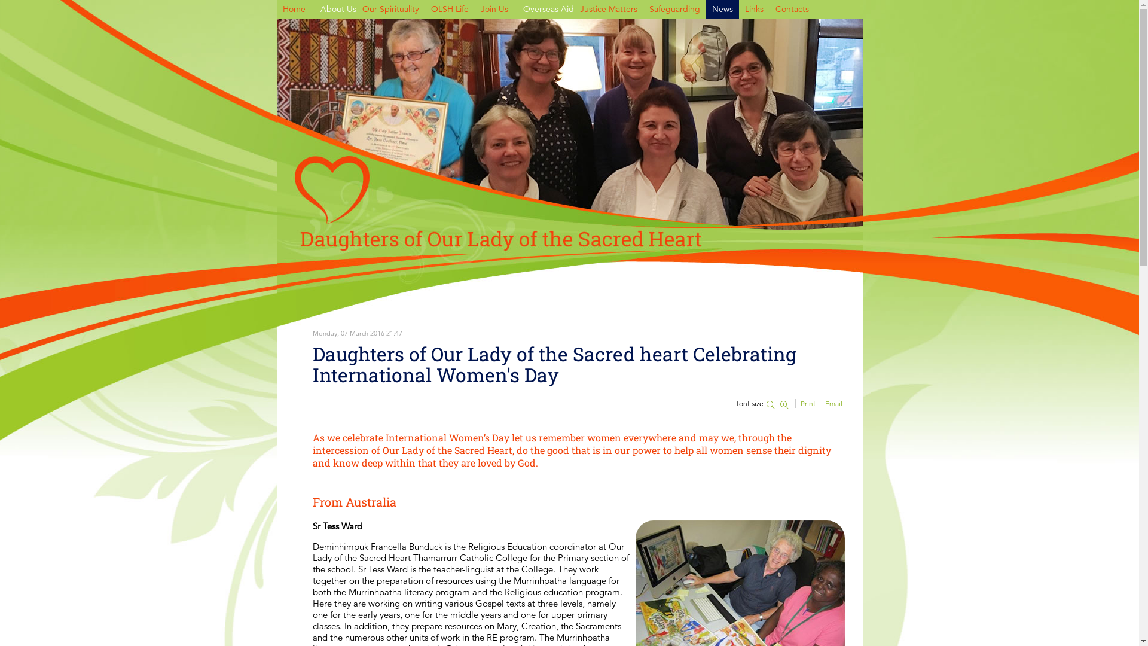 This screenshot has width=1148, height=646. What do you see at coordinates (450, 10) in the screenshot?
I see `OLSH Life
>open` at bounding box center [450, 10].